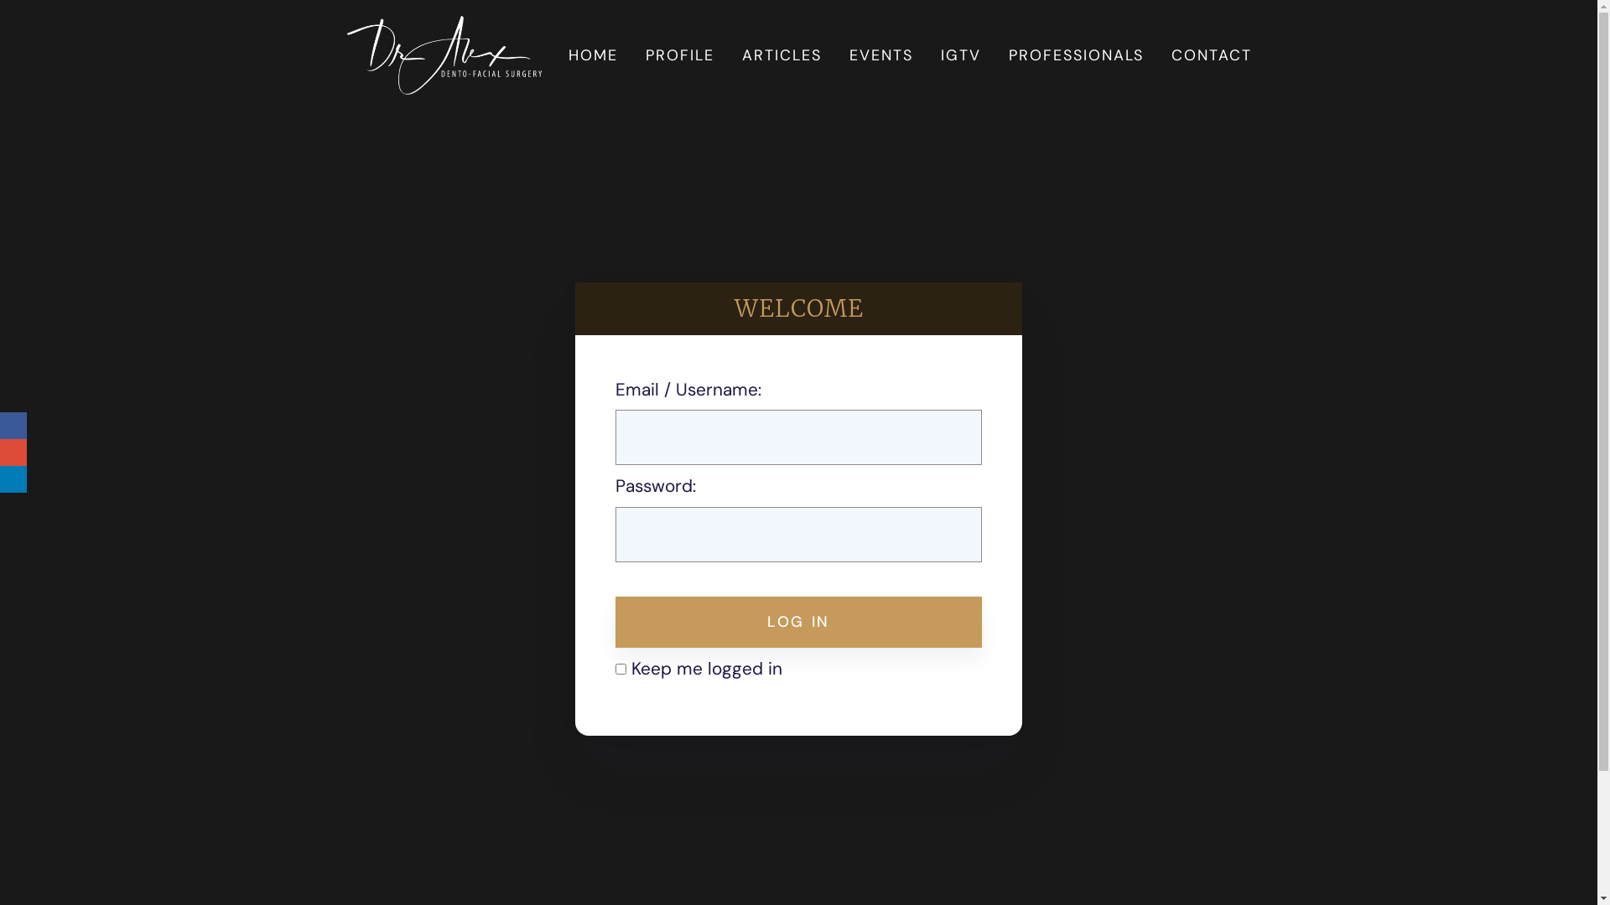 Image resolution: width=1610 pixels, height=905 pixels. What do you see at coordinates (1212, 55) in the screenshot?
I see `CONTACT` at bounding box center [1212, 55].